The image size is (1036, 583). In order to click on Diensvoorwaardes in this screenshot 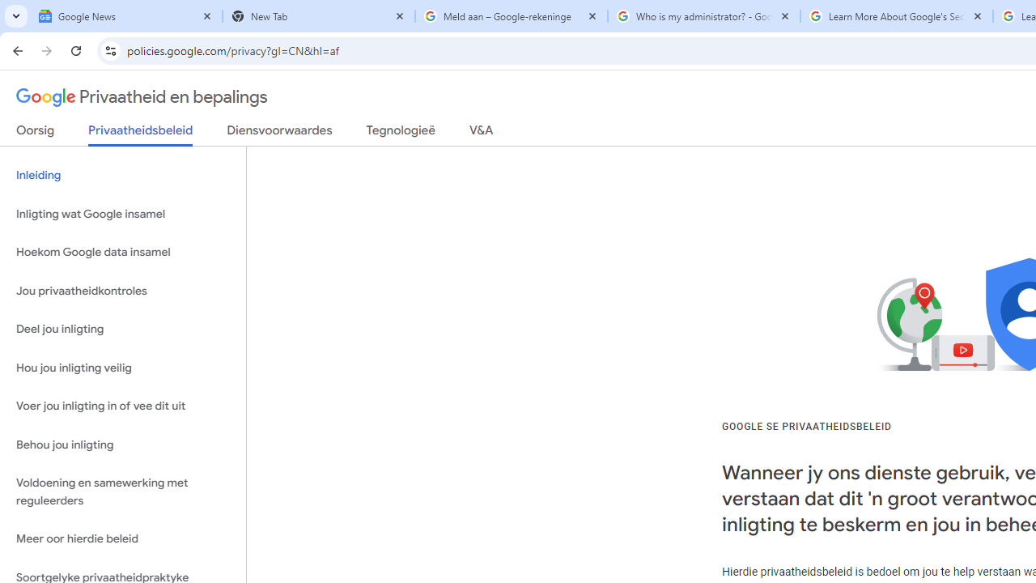, I will do `click(279, 134)`.